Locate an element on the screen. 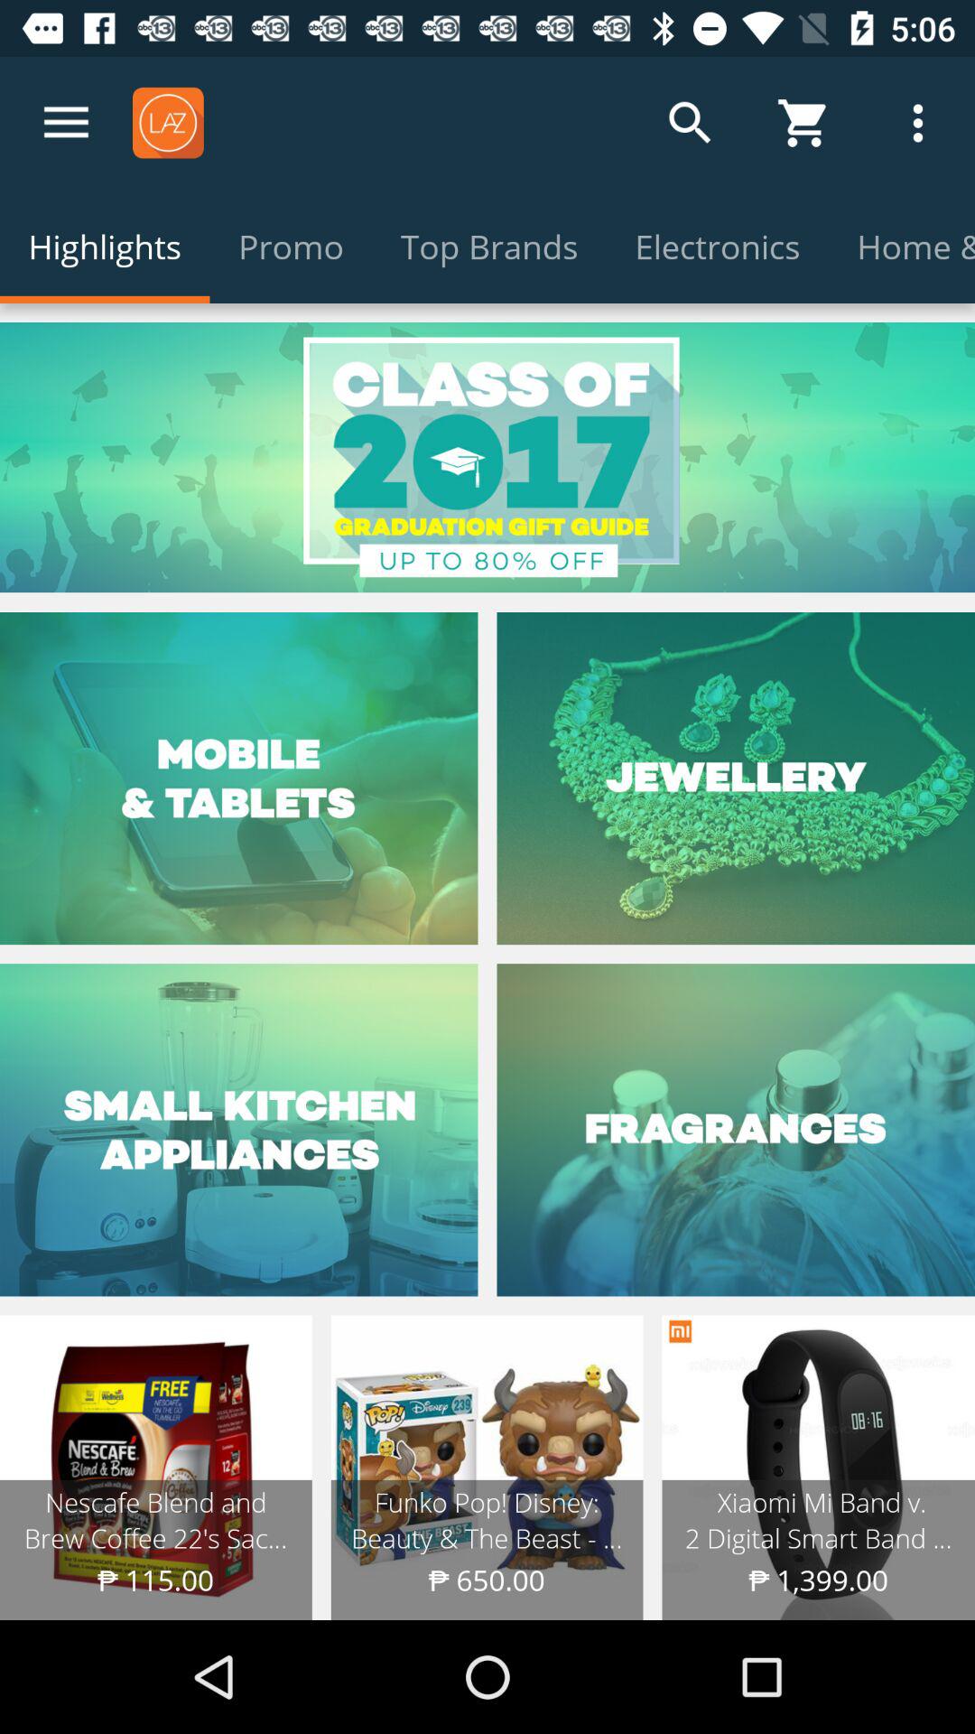  select the item with the price 65000 is located at coordinates (487, 1468).